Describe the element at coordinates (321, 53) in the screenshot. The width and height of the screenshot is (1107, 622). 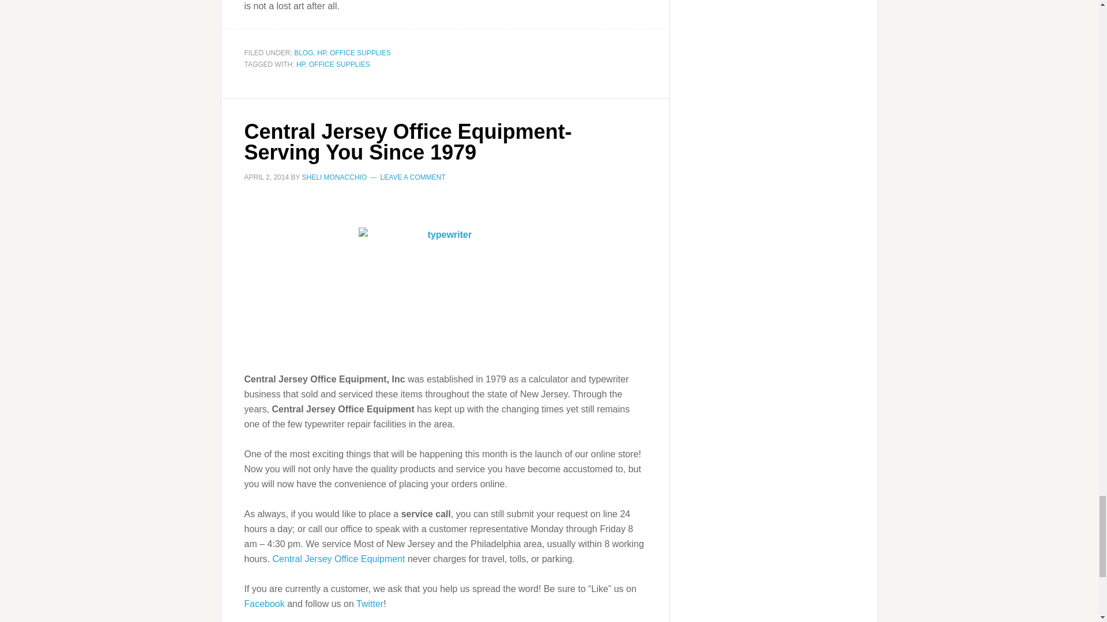
I see `HP` at that location.